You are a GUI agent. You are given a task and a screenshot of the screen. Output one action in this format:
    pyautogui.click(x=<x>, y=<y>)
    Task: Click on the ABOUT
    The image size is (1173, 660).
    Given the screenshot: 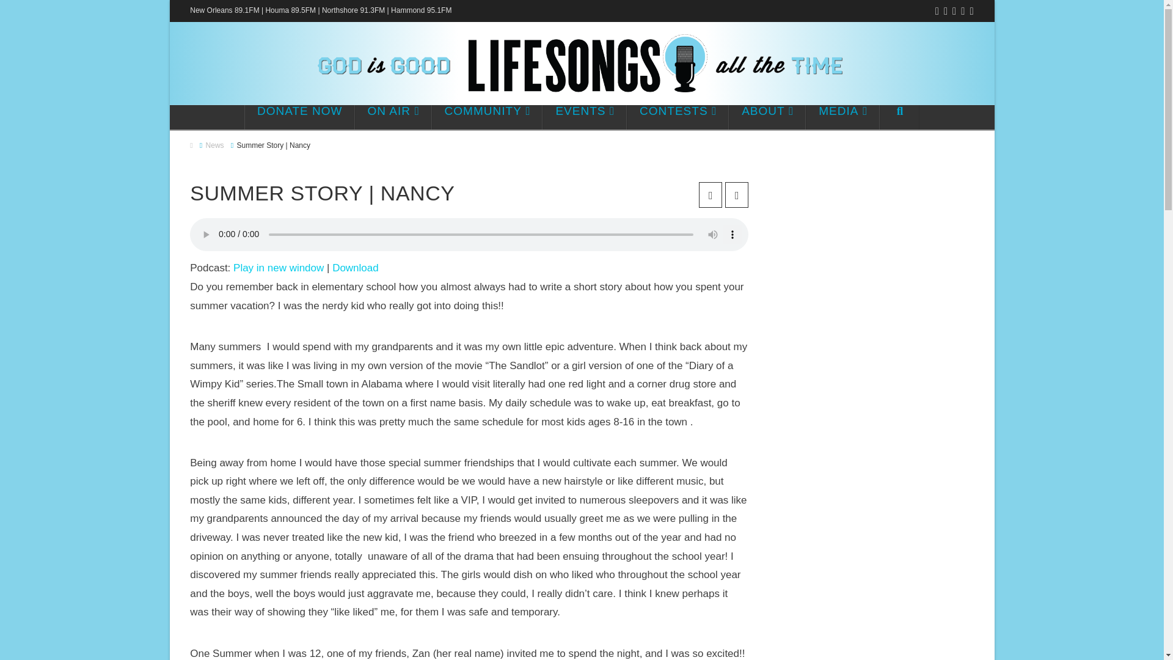 What is the action you would take?
    pyautogui.click(x=767, y=117)
    